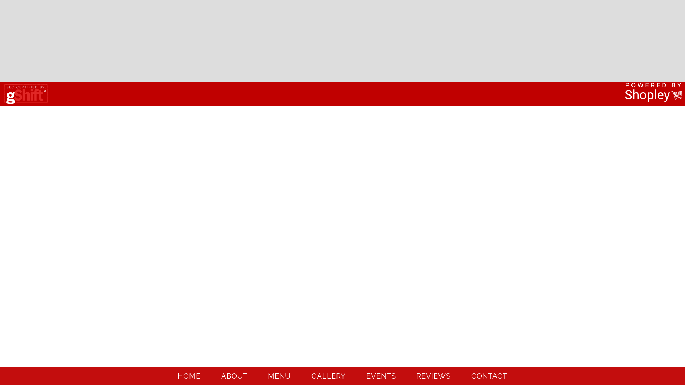  I want to click on GALLERY, so click(328, 377).